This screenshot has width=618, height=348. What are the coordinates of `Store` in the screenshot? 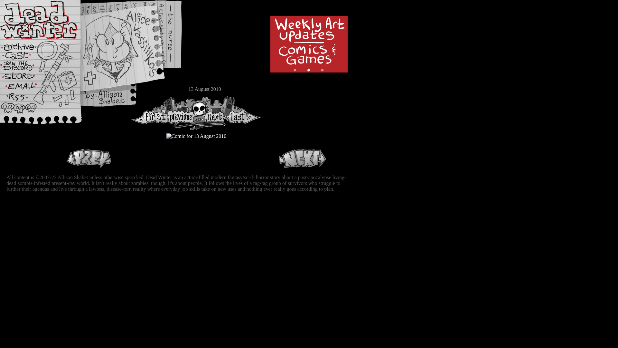 It's located at (24, 78).